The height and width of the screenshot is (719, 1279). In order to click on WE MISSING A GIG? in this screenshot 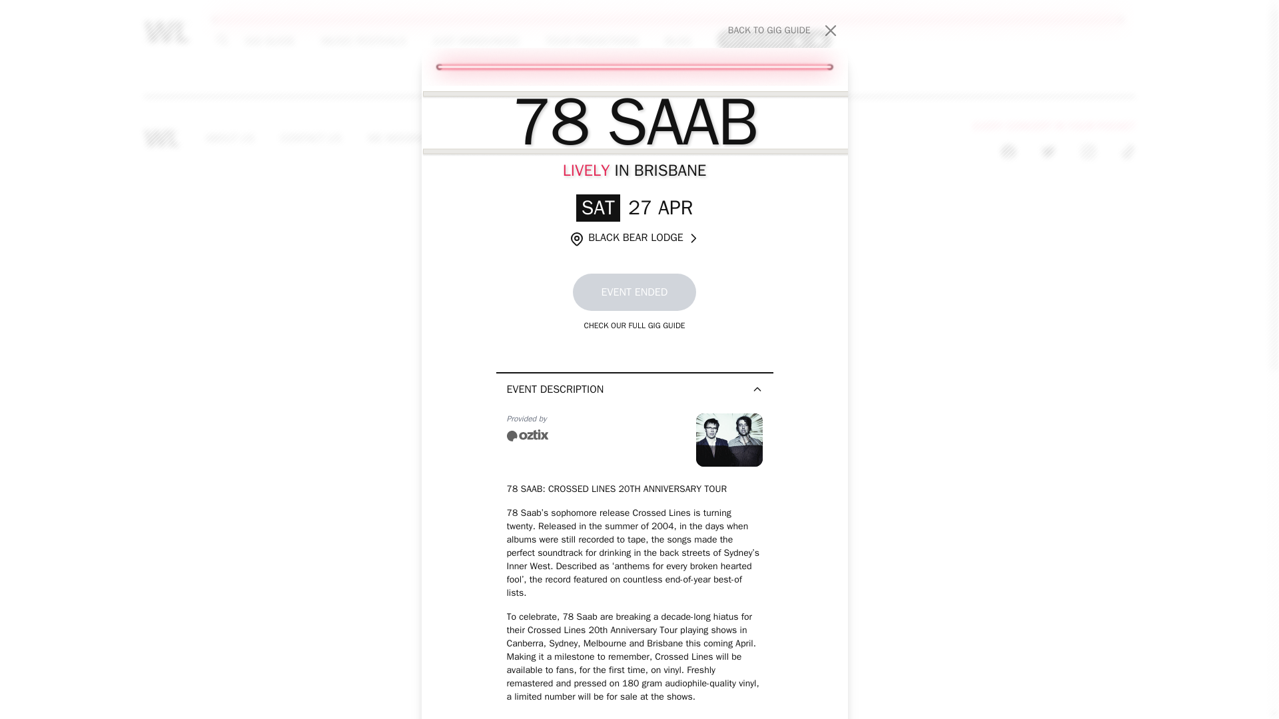, I will do `click(783, 31)`.